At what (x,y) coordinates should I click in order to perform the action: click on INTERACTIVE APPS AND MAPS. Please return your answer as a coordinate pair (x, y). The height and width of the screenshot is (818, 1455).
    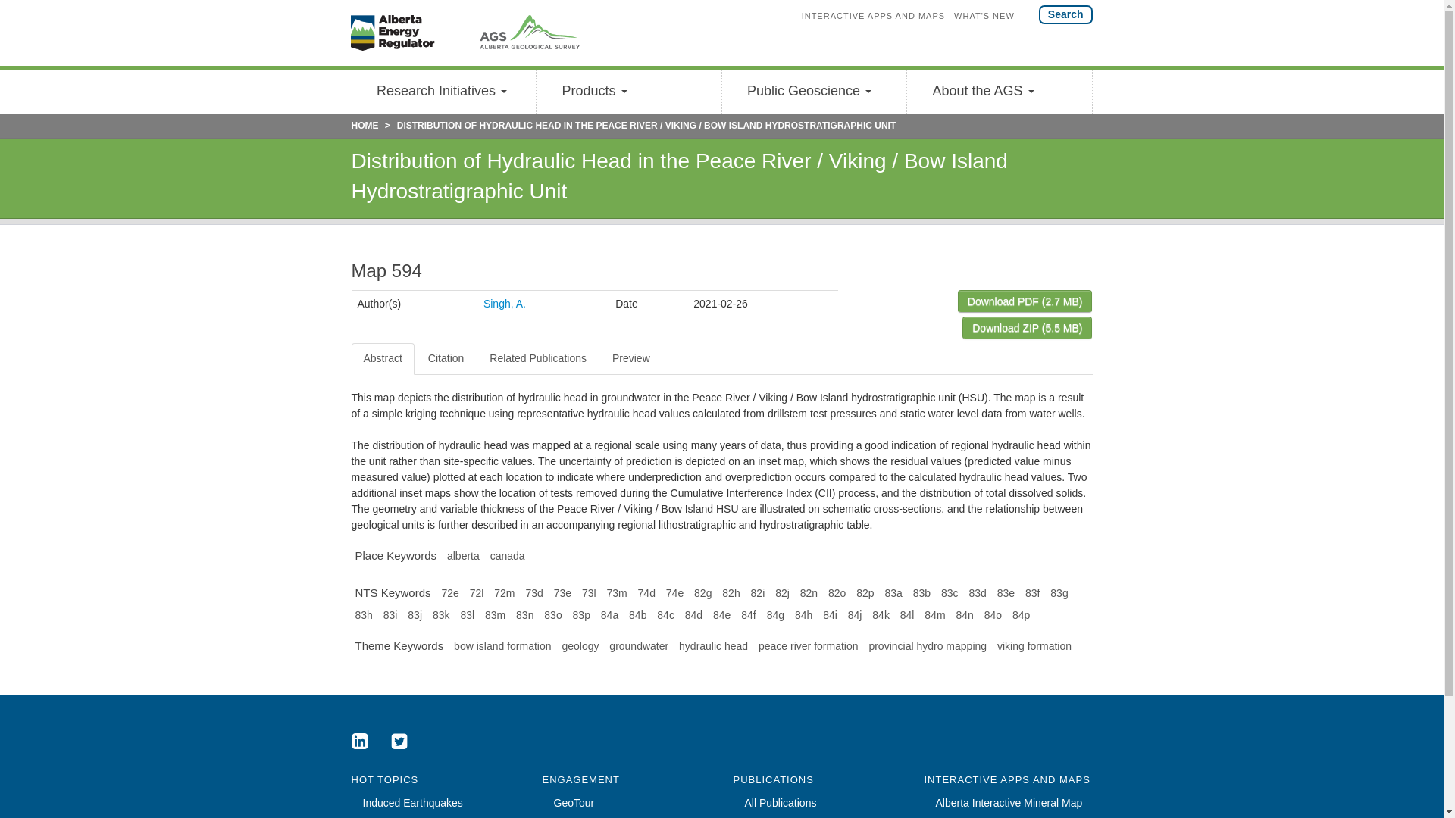
    Looking at the image, I should click on (878, 15).